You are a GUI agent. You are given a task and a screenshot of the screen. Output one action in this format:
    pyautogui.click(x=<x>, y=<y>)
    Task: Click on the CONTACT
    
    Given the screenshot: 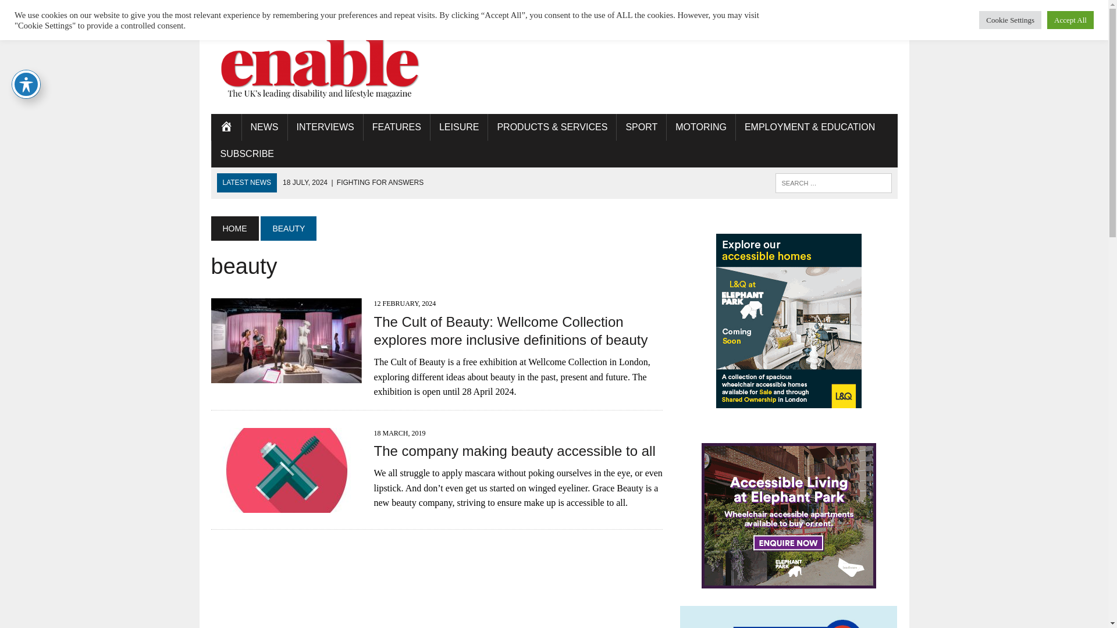 What is the action you would take?
    pyautogui.click(x=521, y=9)
    